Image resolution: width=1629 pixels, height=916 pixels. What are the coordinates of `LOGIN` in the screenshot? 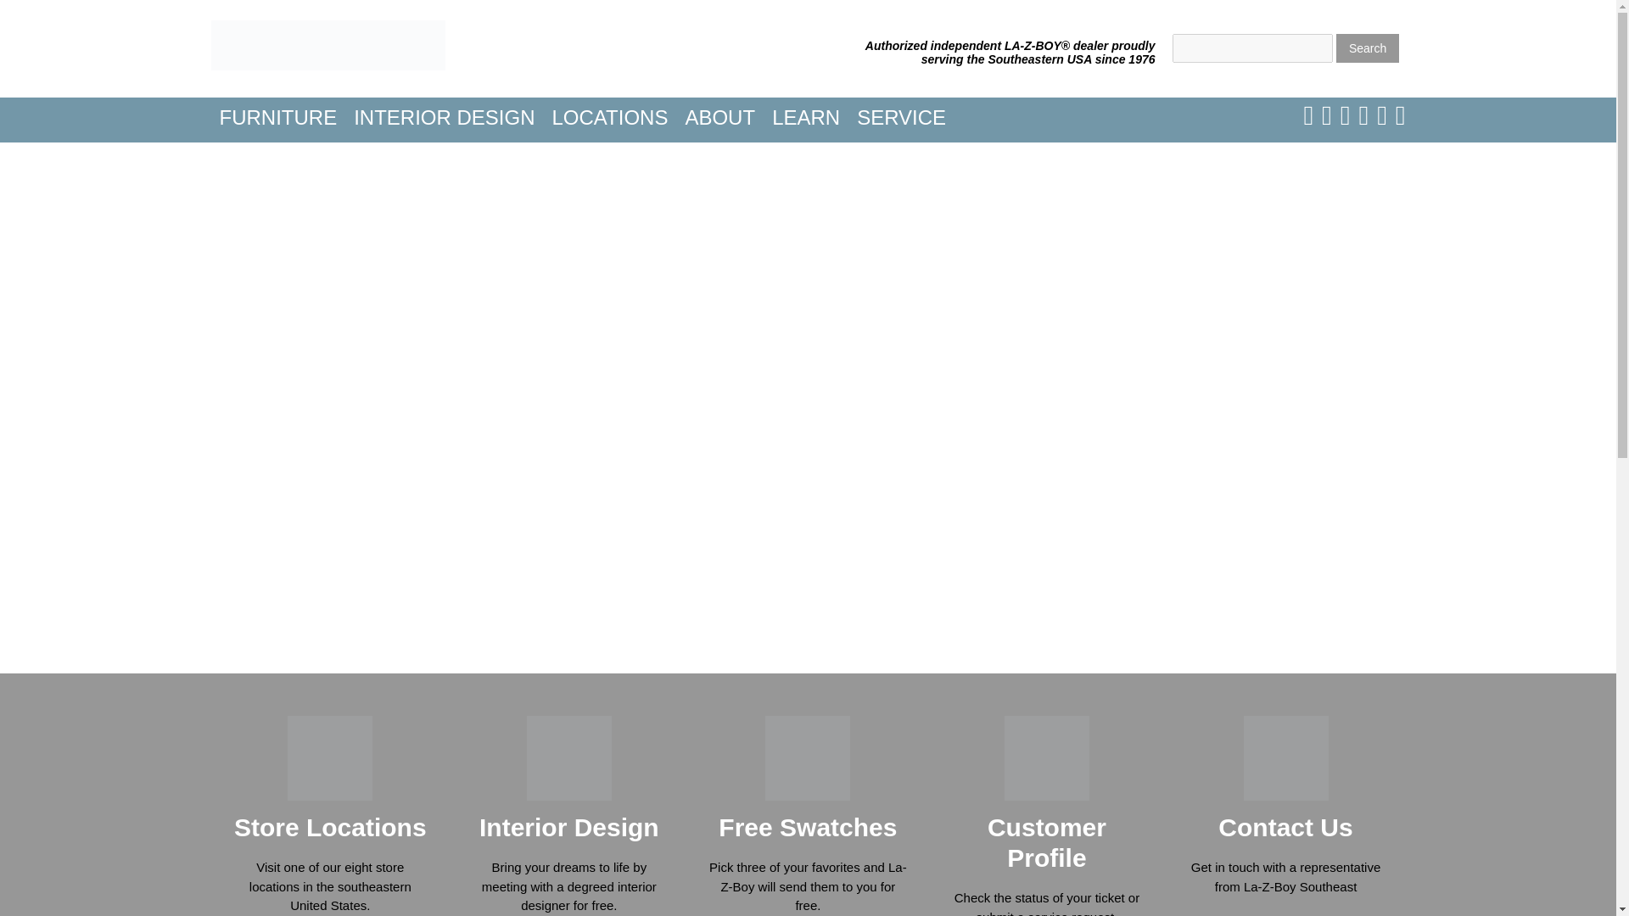 It's located at (530, 158).